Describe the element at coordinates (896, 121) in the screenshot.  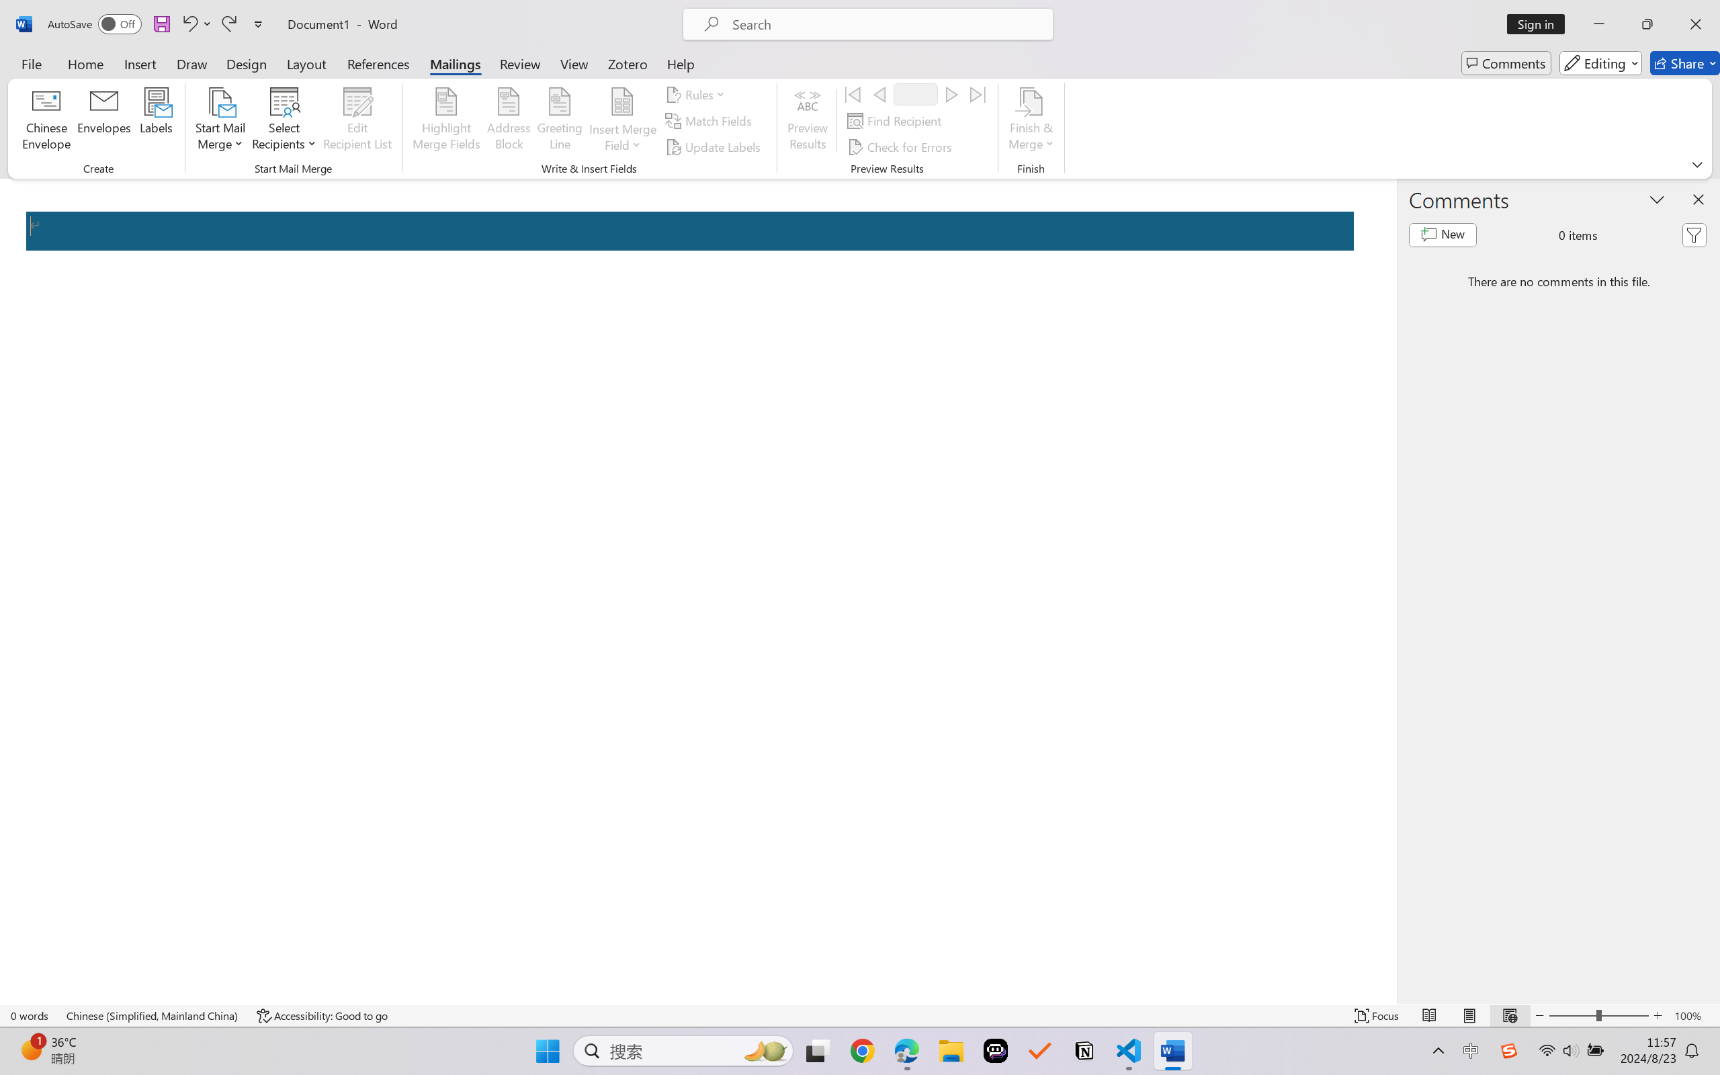
I see `Find Recipient...` at that location.